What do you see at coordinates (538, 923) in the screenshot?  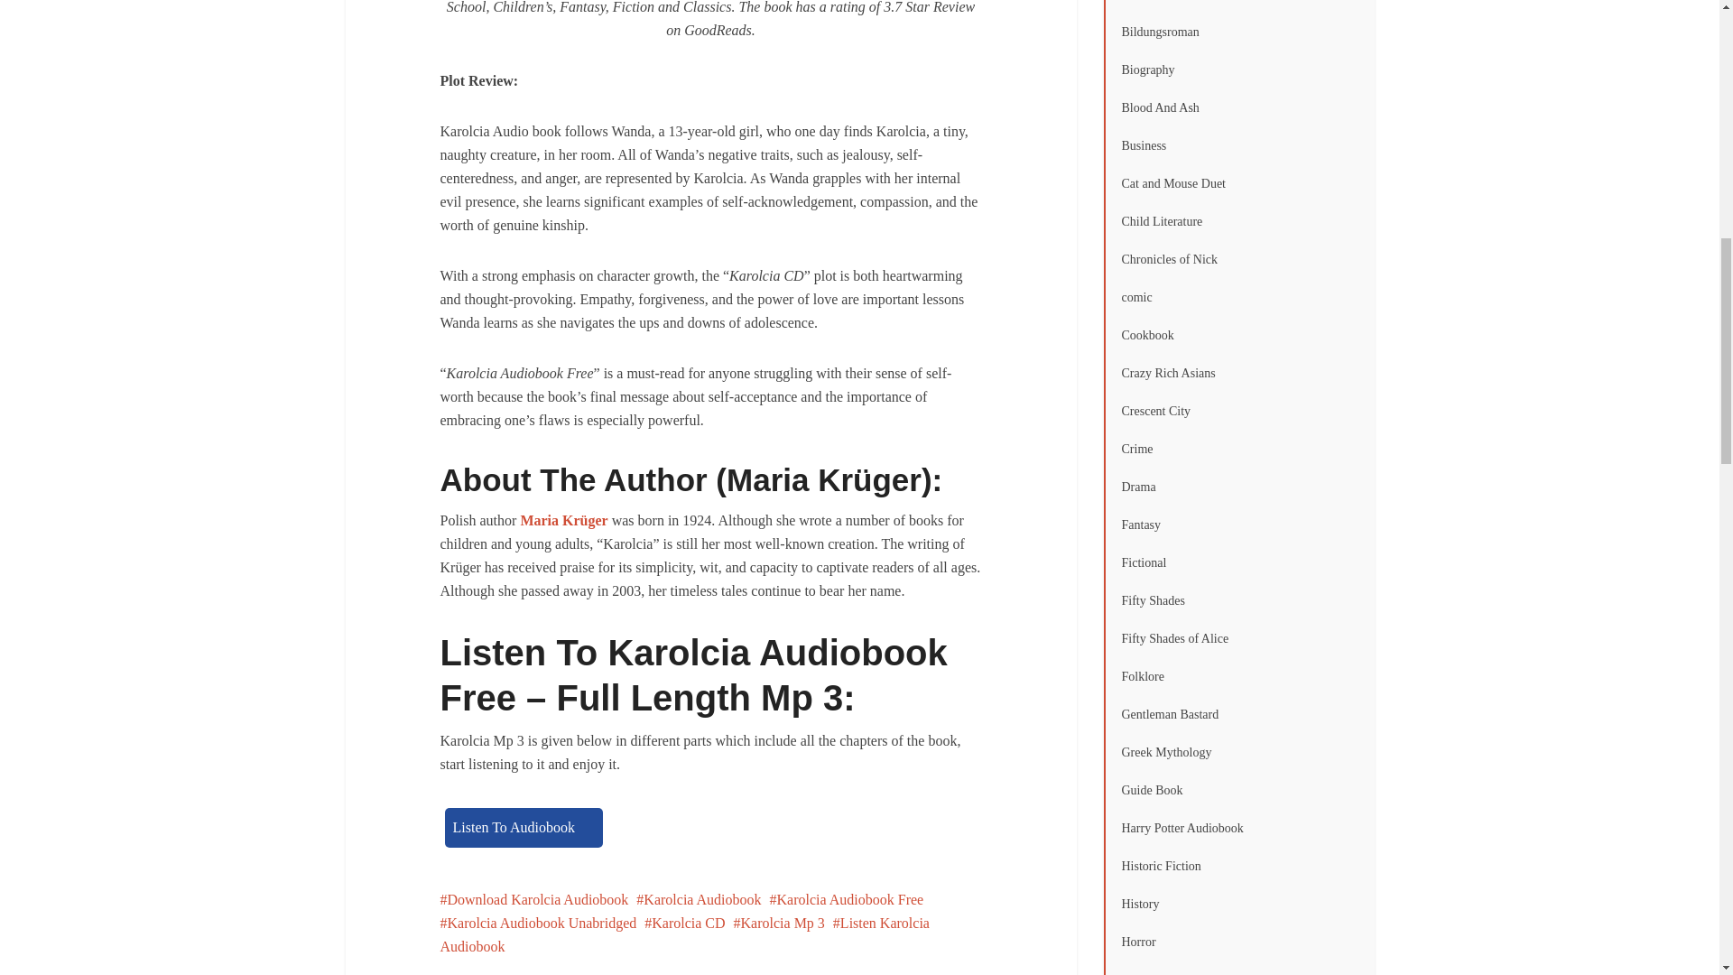 I see `Karolcia Audiobook Unabridged` at bounding box center [538, 923].